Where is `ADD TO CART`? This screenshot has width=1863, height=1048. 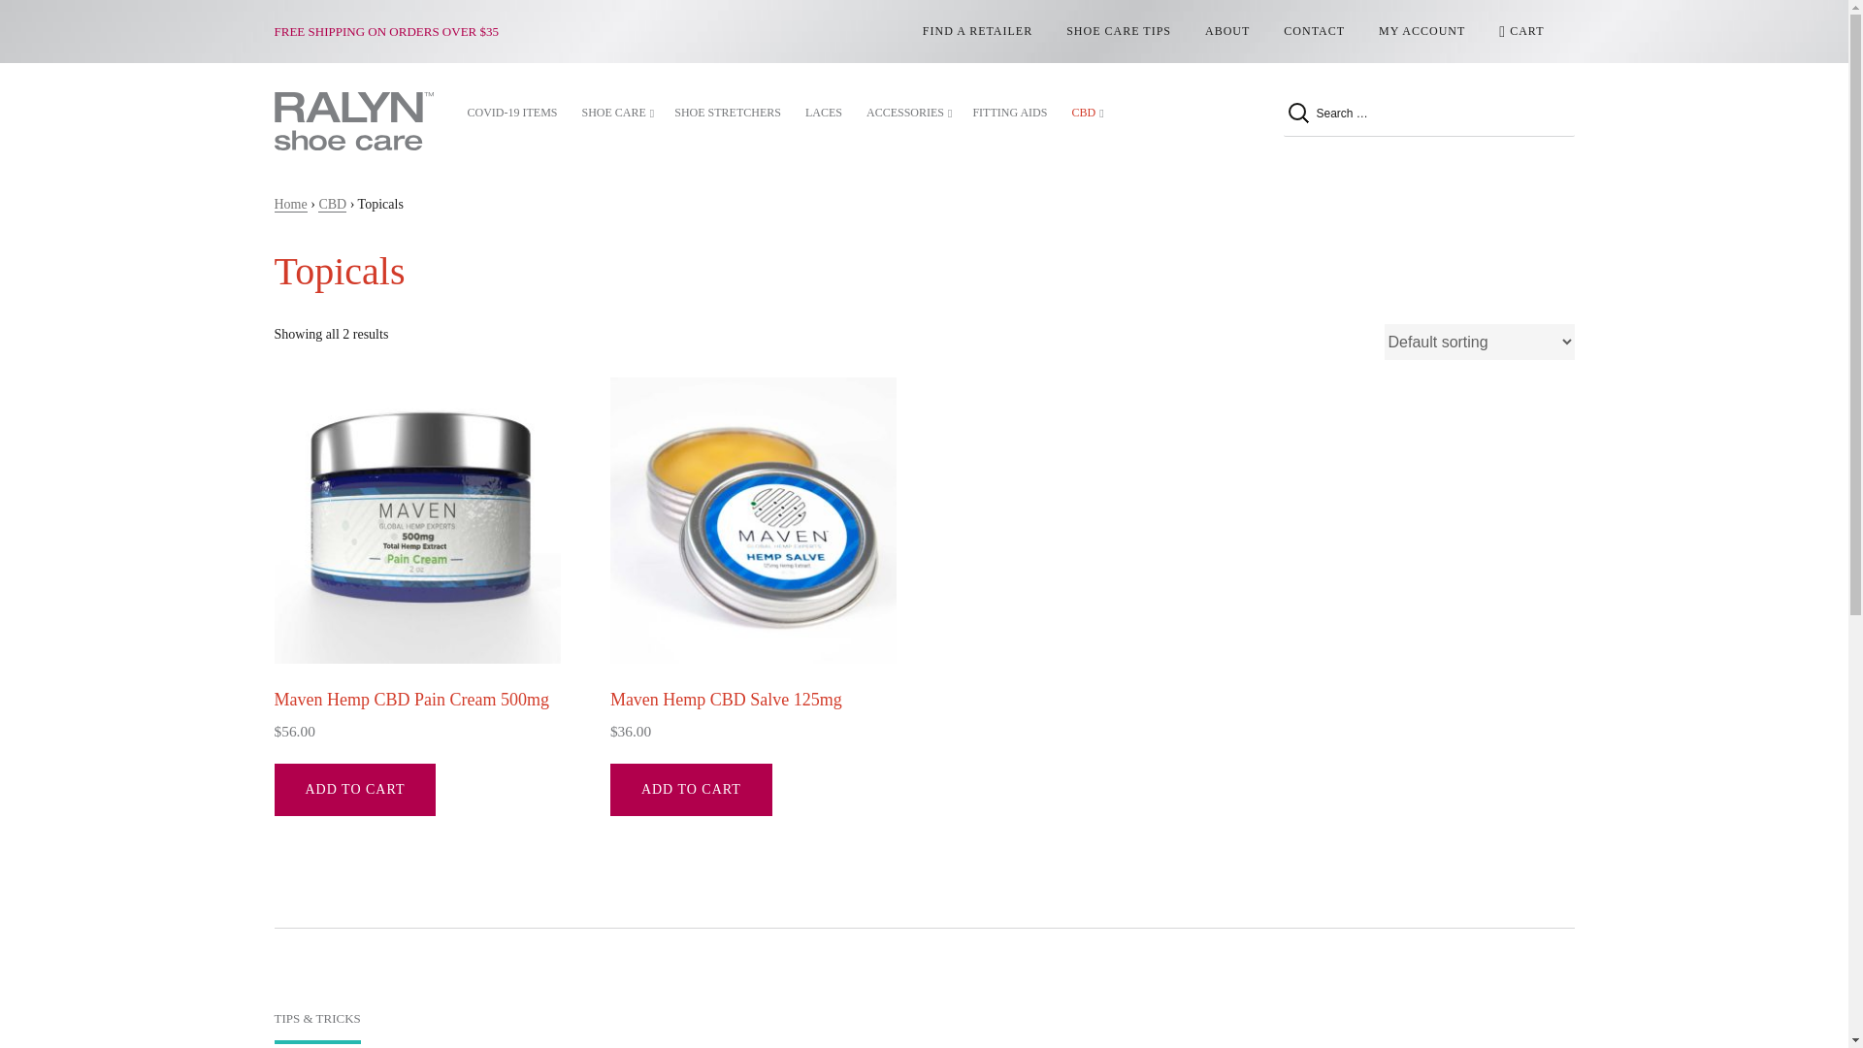 ADD TO CART is located at coordinates (691, 790).